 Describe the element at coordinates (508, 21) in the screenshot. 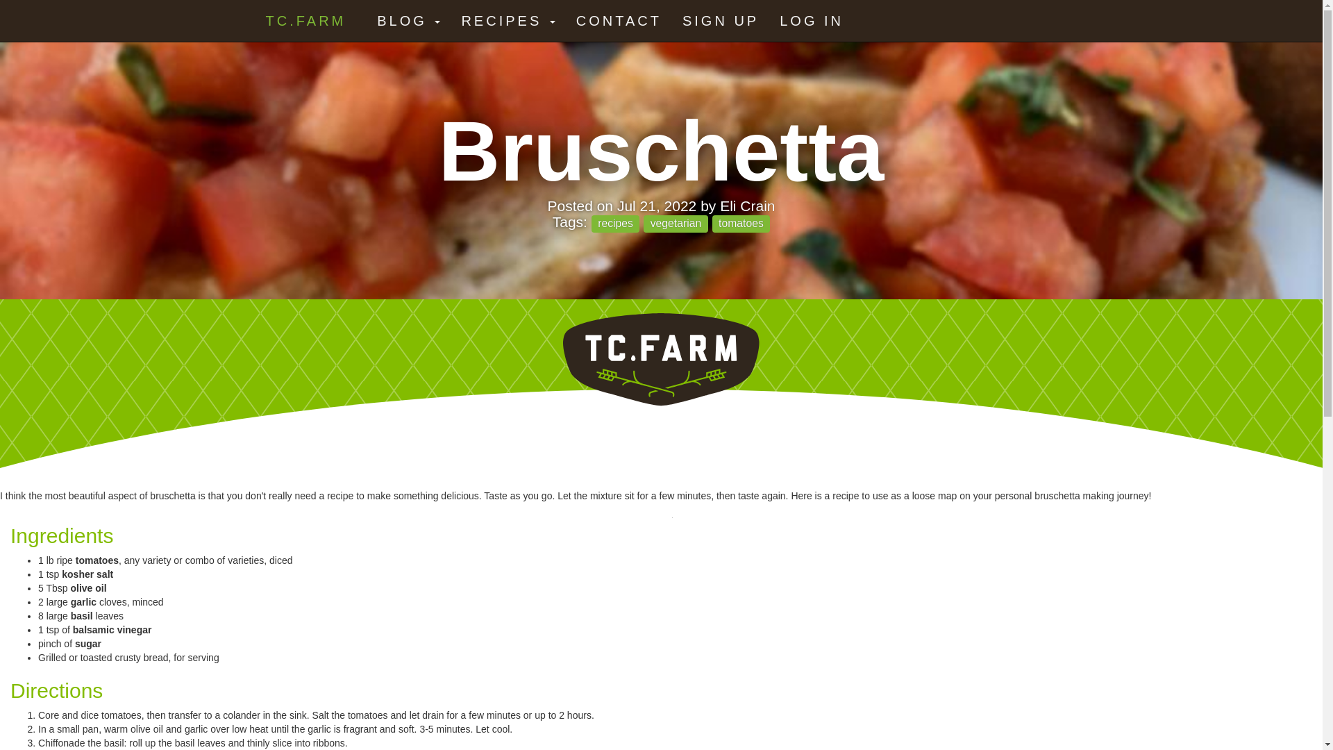

I see `RECIPES` at that location.